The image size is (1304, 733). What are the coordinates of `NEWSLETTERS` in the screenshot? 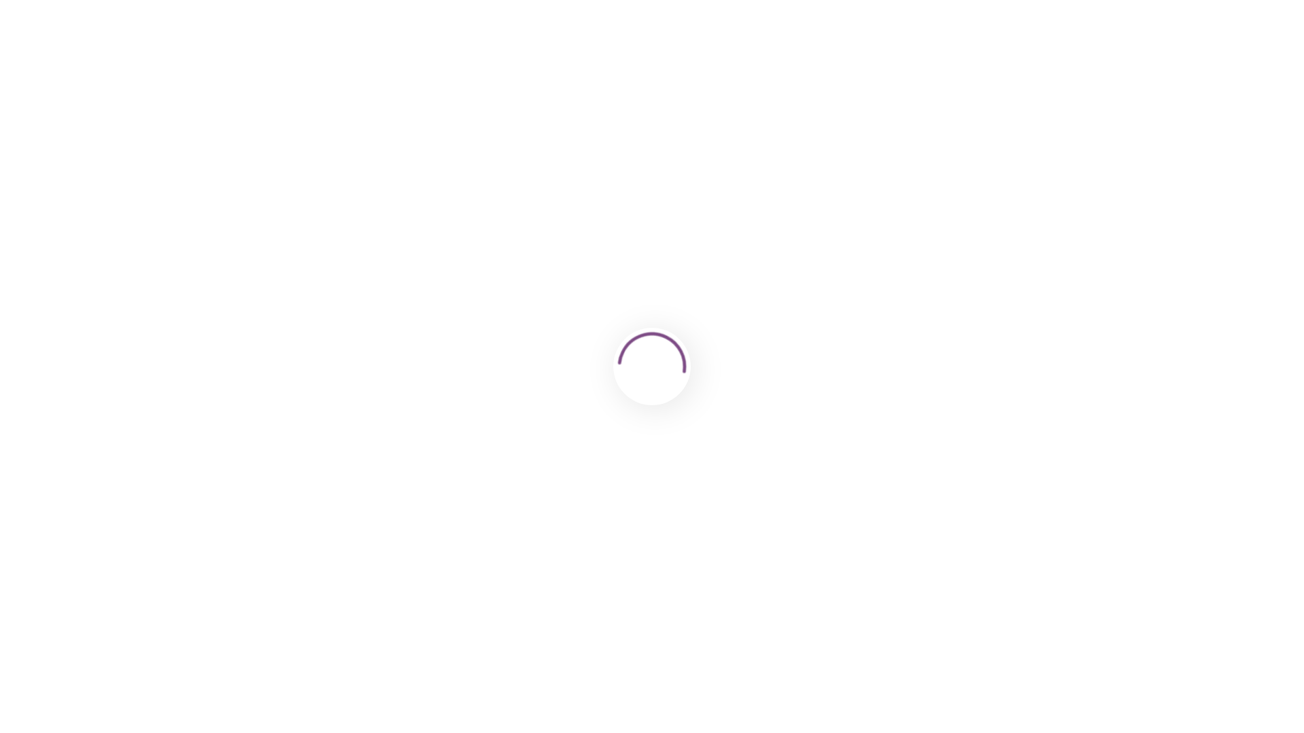 It's located at (639, 53).